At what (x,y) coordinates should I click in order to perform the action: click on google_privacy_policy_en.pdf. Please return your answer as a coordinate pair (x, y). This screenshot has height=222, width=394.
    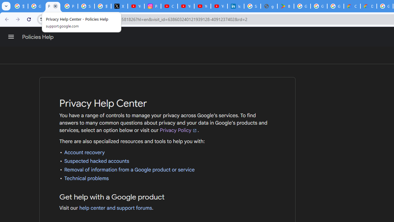
    Looking at the image, I should click on (269, 6).